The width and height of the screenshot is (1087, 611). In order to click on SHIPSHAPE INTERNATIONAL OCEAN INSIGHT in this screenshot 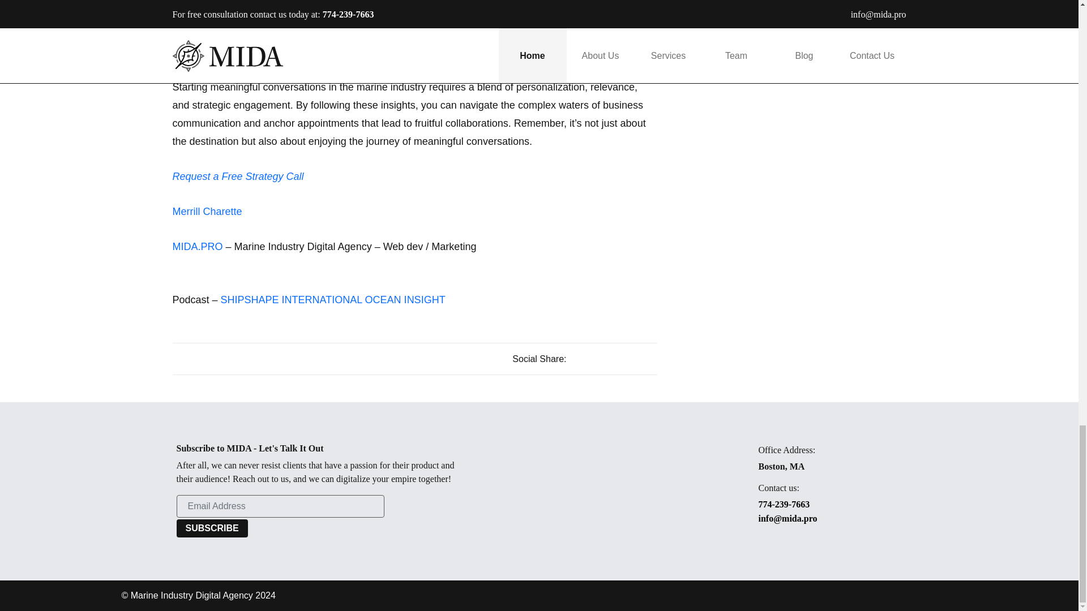, I will do `click(333, 300)`.